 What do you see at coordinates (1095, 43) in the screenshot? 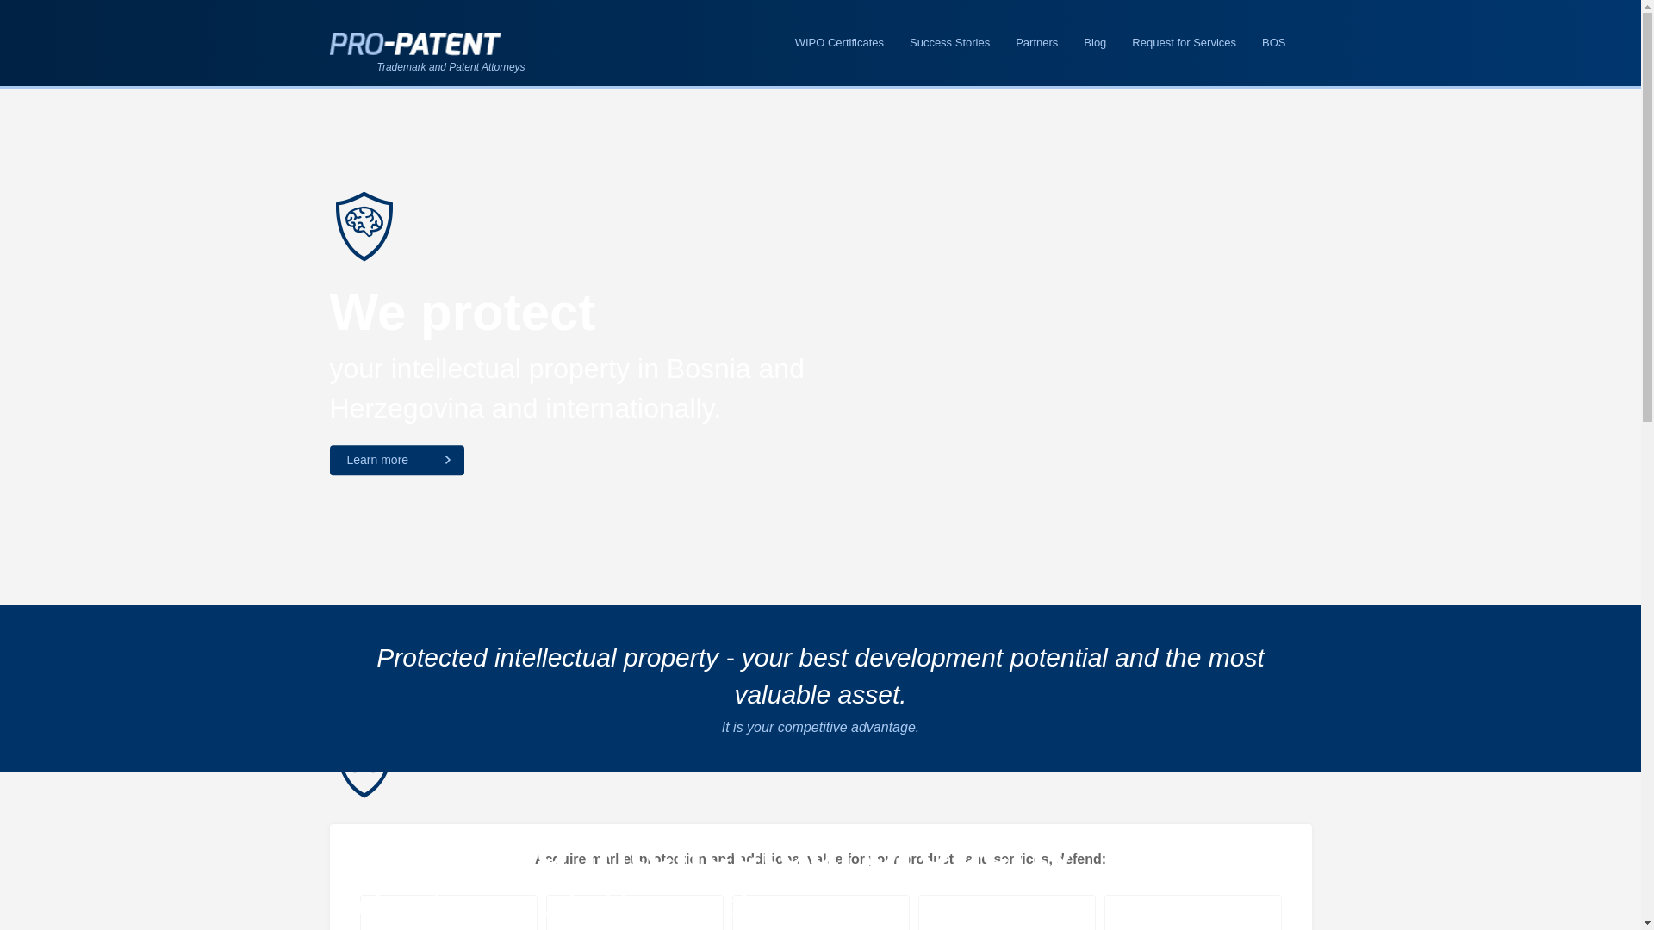
I see `Blog` at bounding box center [1095, 43].